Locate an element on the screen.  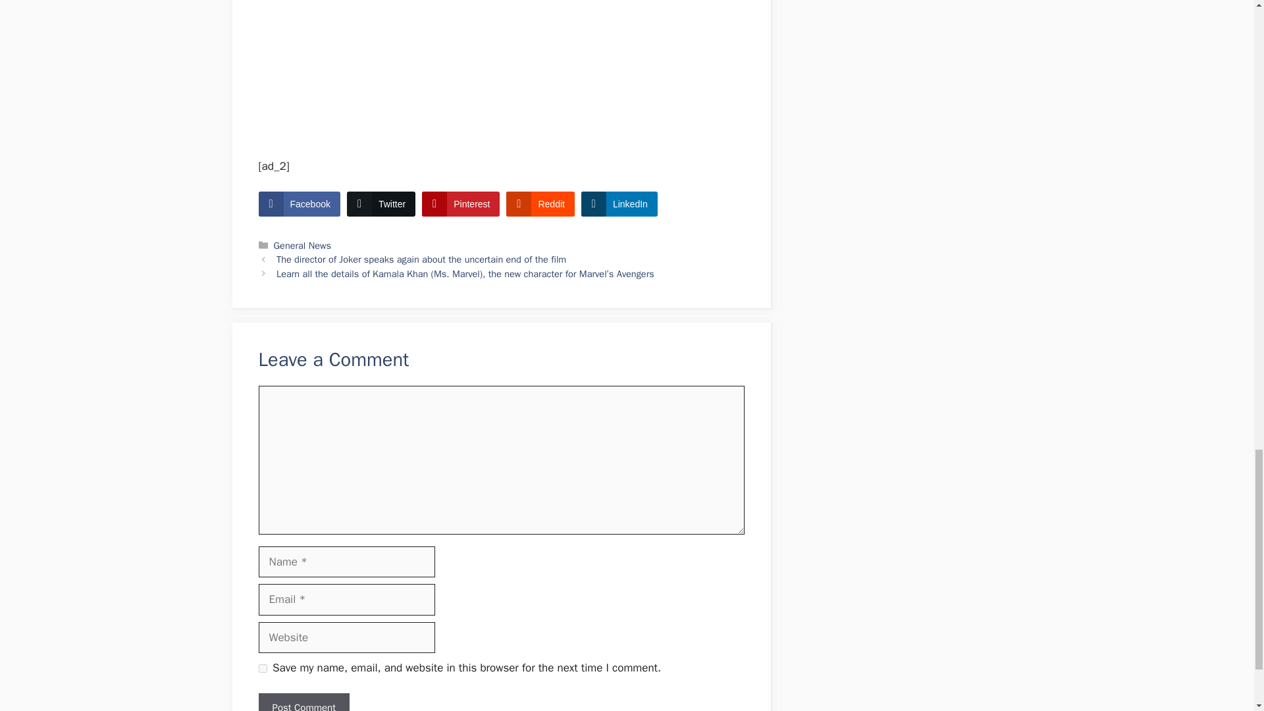
General News is located at coordinates (303, 245).